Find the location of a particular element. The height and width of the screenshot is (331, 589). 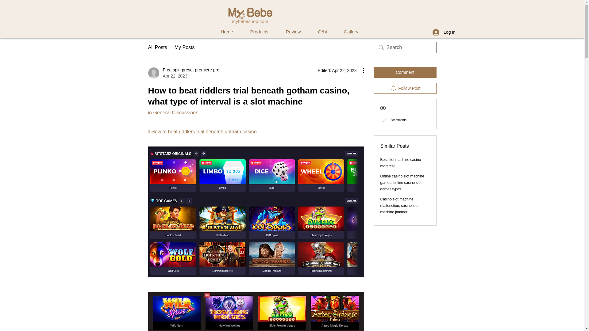

Products is located at coordinates (157, 47).